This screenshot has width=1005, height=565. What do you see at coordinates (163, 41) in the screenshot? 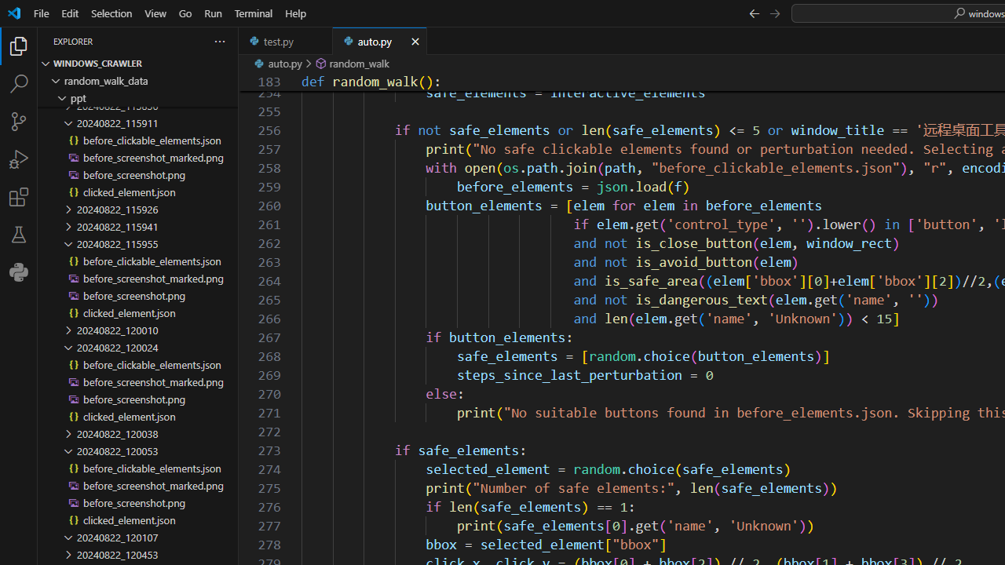
I see `Explorer actions` at bounding box center [163, 41].